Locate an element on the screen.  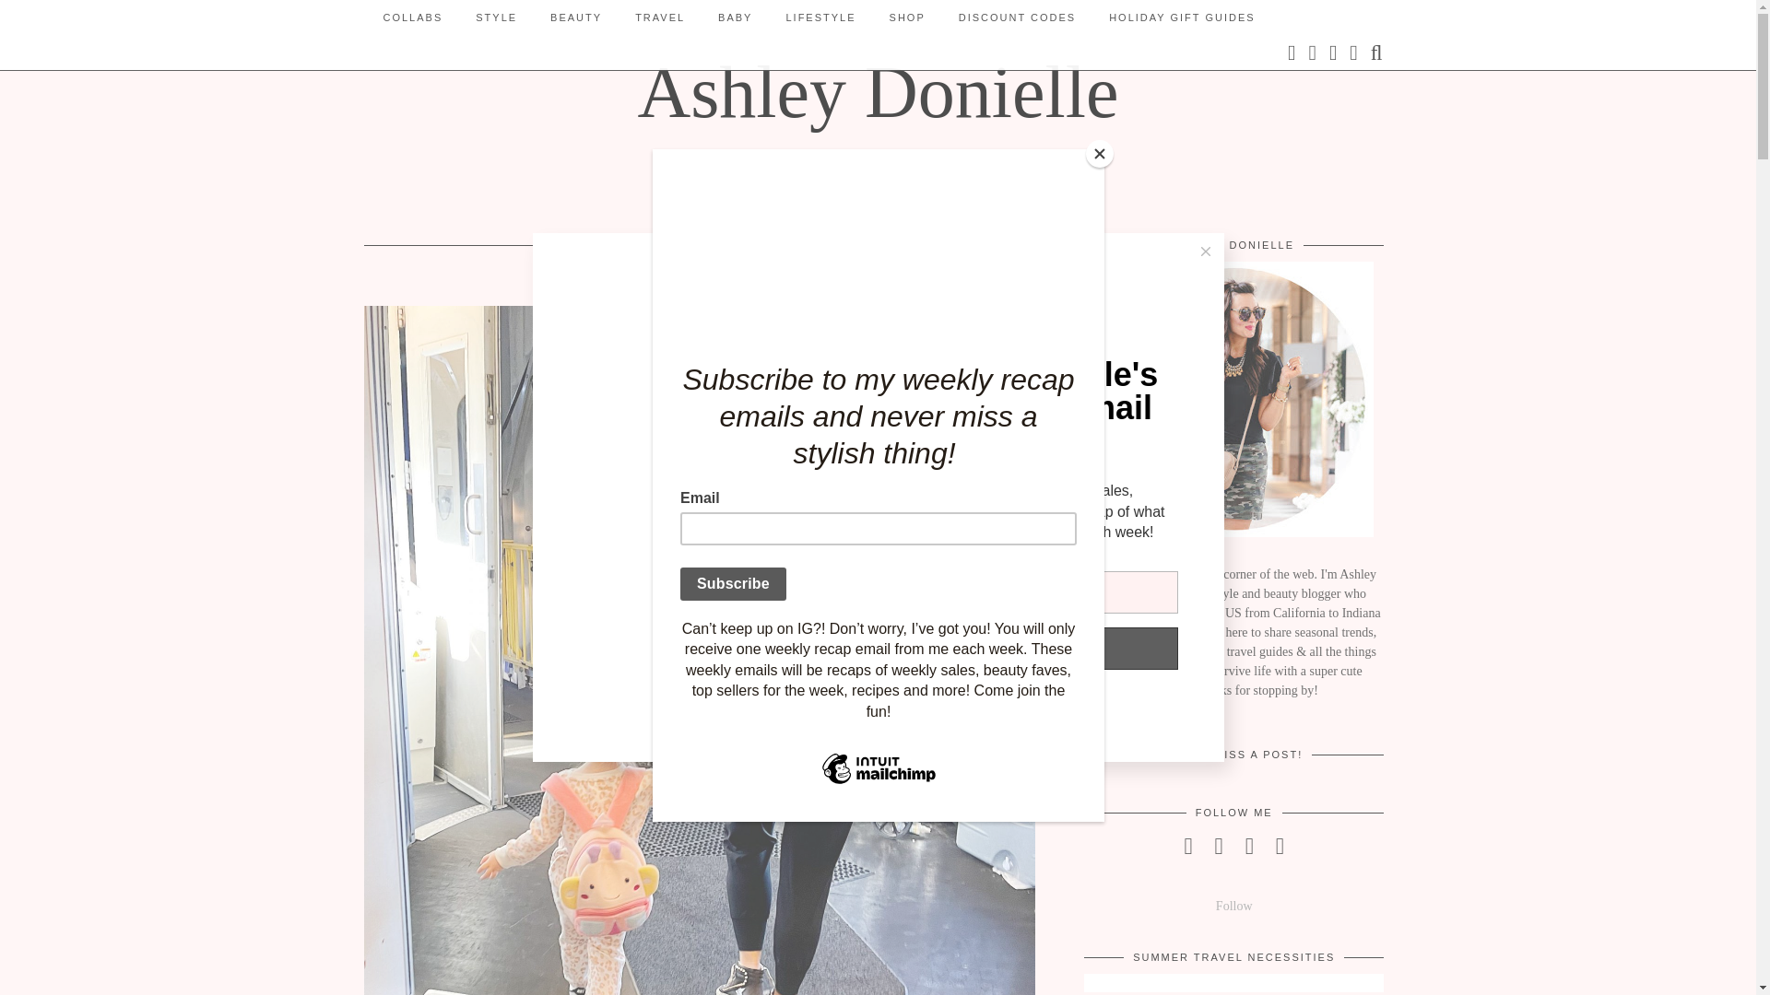
COLLABS is located at coordinates (413, 17).